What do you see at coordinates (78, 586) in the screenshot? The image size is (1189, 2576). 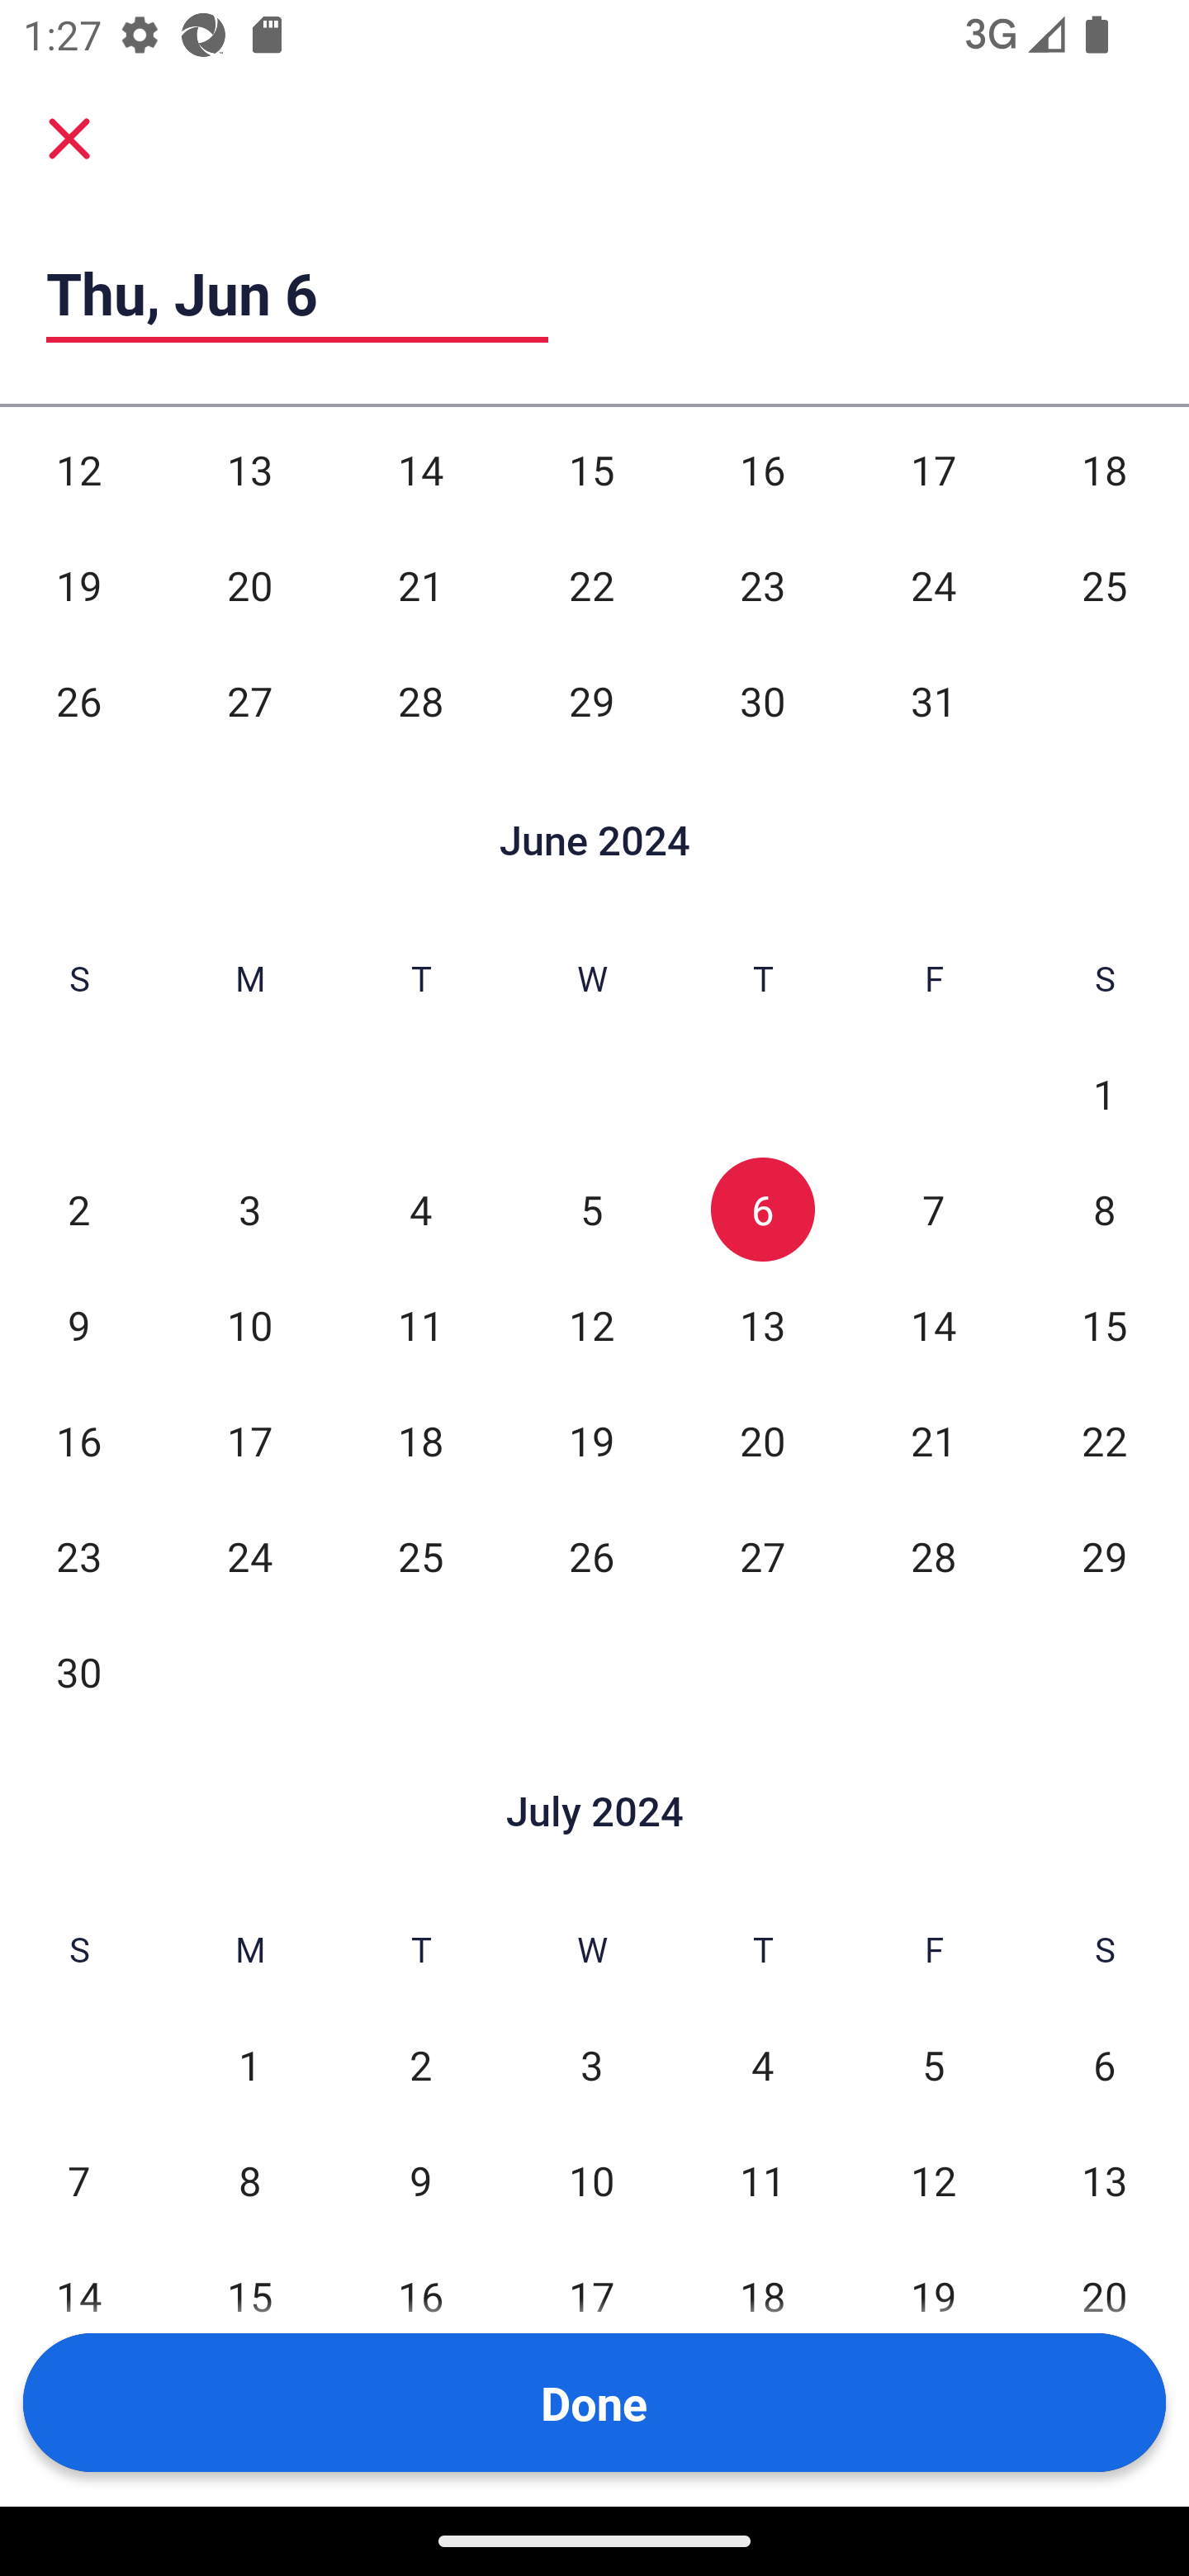 I see `19 Sun, May 19, Not Selected` at bounding box center [78, 586].